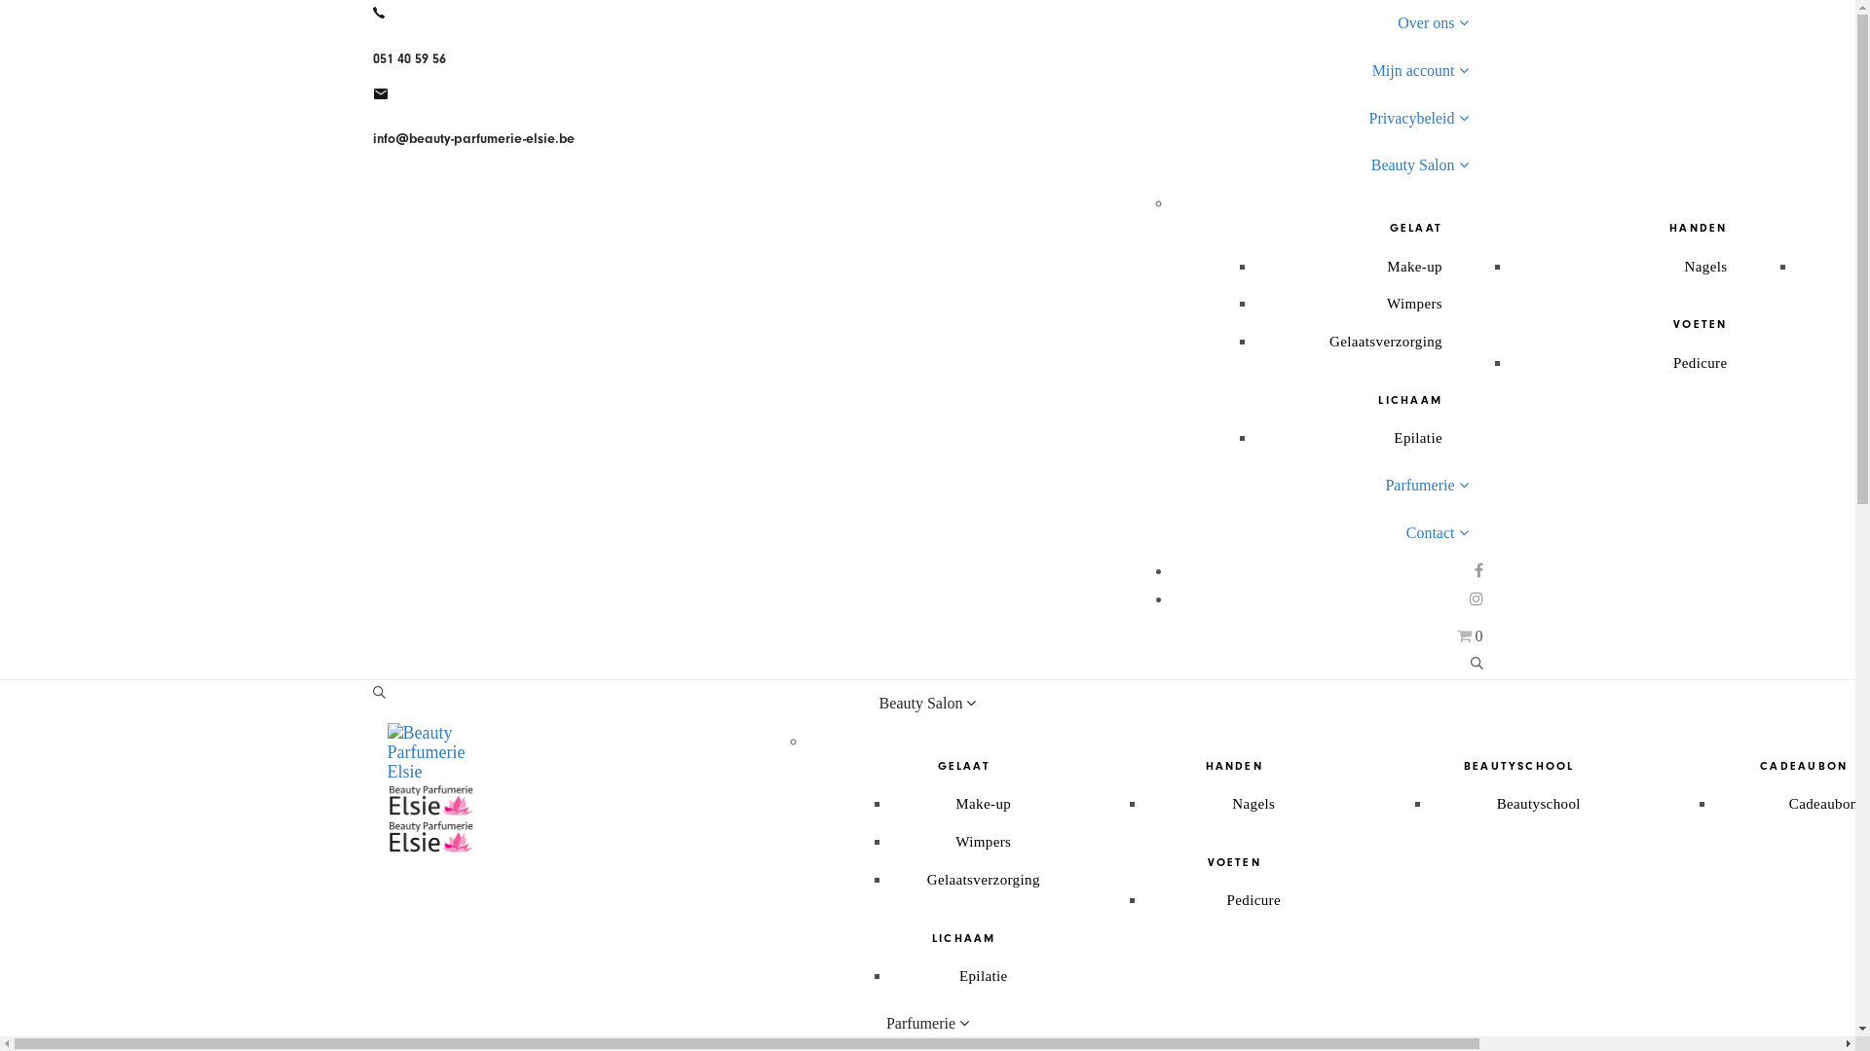 This screenshot has height=1051, width=1870. Describe the element at coordinates (1307, 119) in the screenshot. I see `Privacybeleid` at that location.